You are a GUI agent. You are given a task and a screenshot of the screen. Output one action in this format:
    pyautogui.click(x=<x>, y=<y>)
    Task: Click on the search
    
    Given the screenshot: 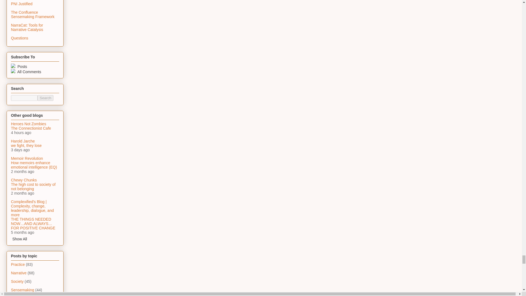 What is the action you would take?
    pyautogui.click(x=24, y=98)
    